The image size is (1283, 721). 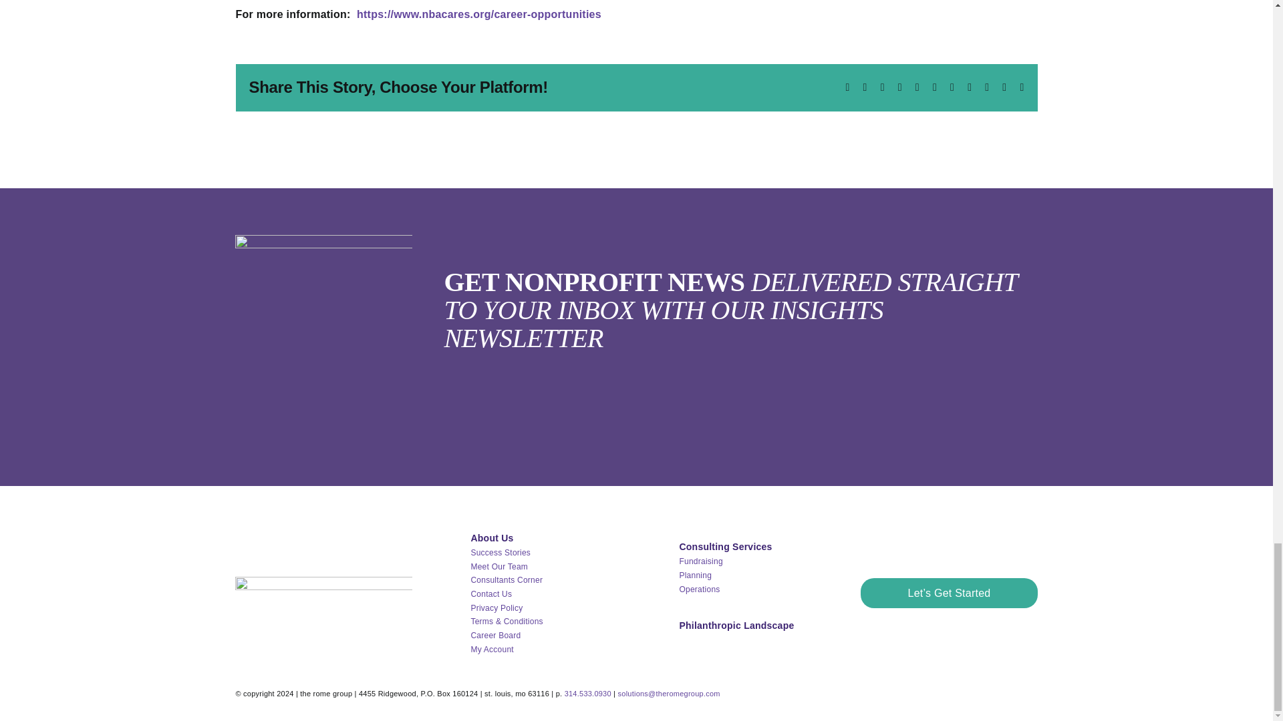 I want to click on Success Stories, so click(x=501, y=552).